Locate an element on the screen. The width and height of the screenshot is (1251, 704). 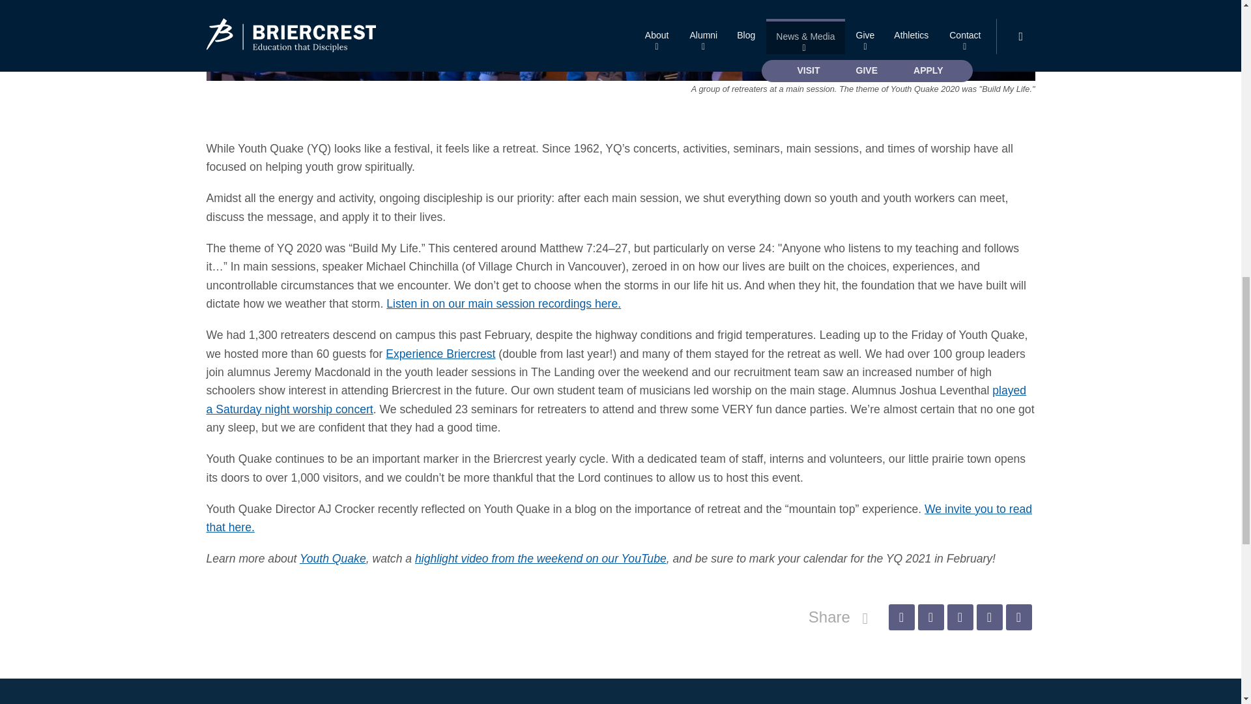
share this to my Facebook page is located at coordinates (901, 617).